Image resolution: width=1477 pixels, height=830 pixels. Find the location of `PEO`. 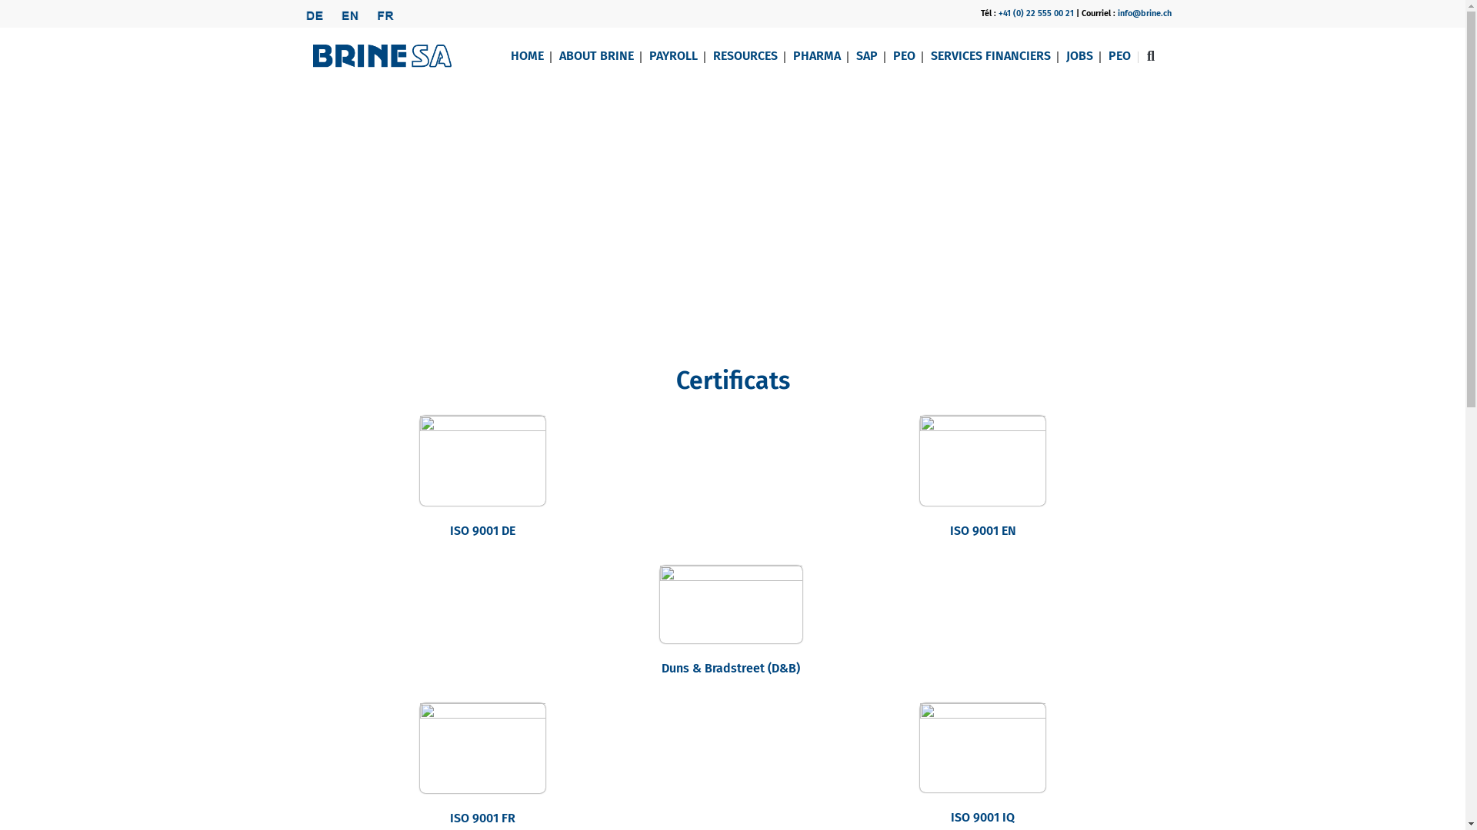

PEO is located at coordinates (1119, 56).